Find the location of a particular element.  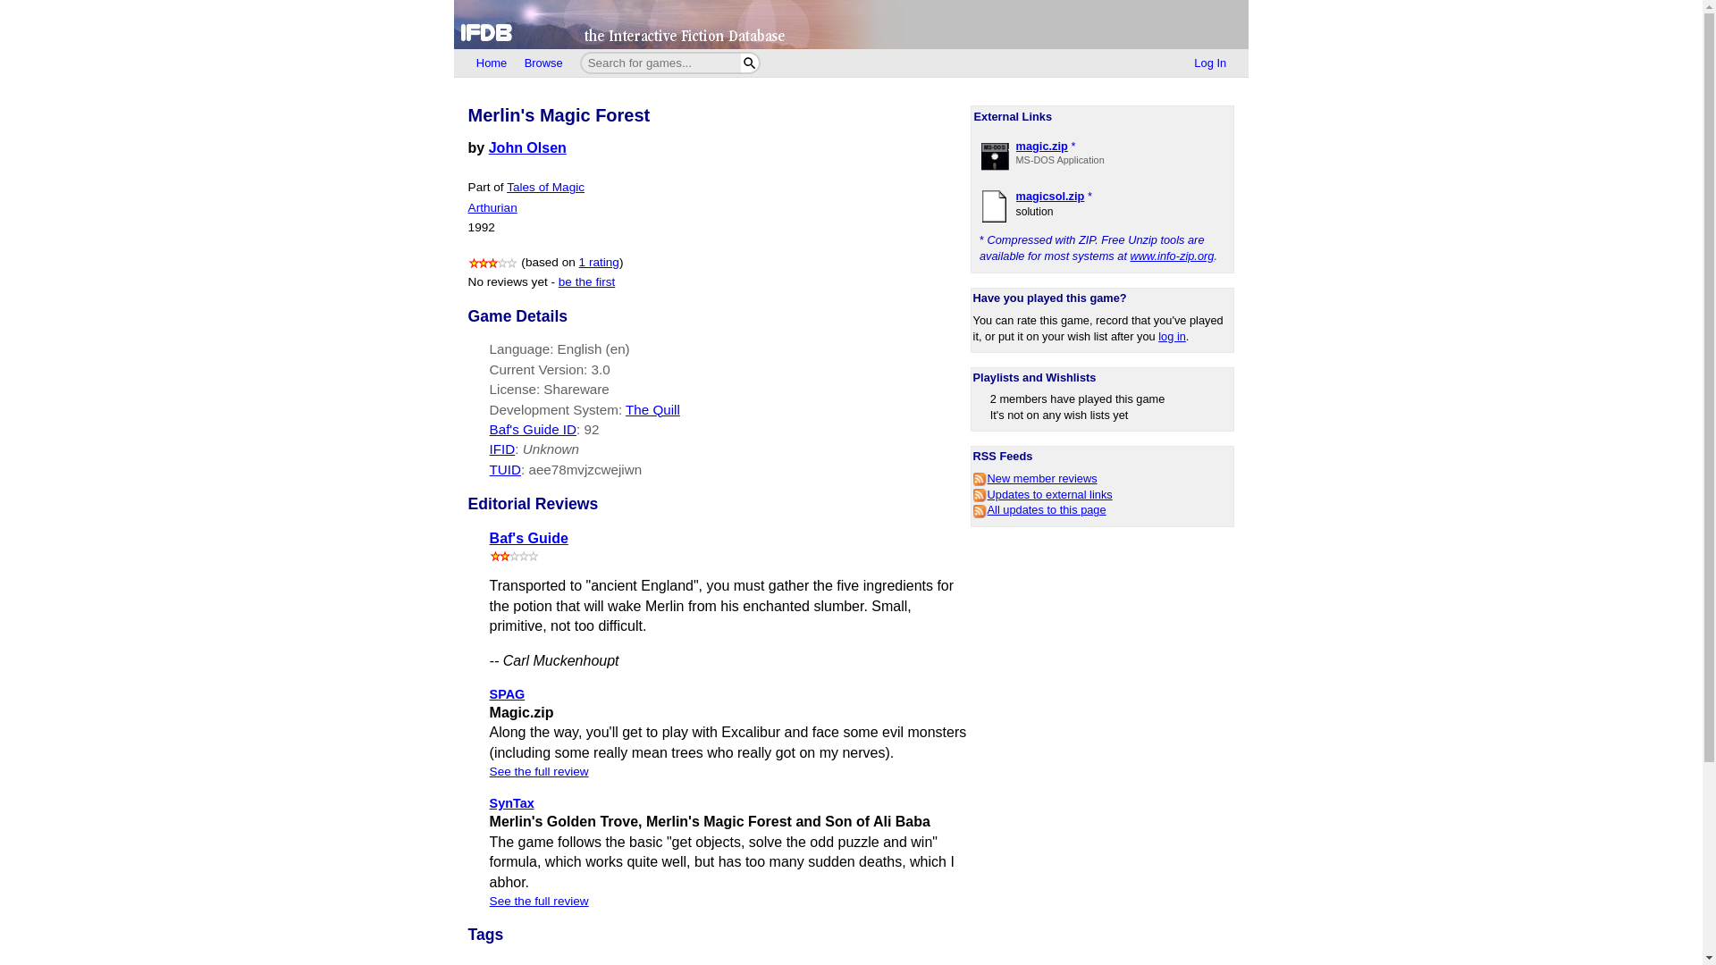

Updates to external links is located at coordinates (1042, 494).